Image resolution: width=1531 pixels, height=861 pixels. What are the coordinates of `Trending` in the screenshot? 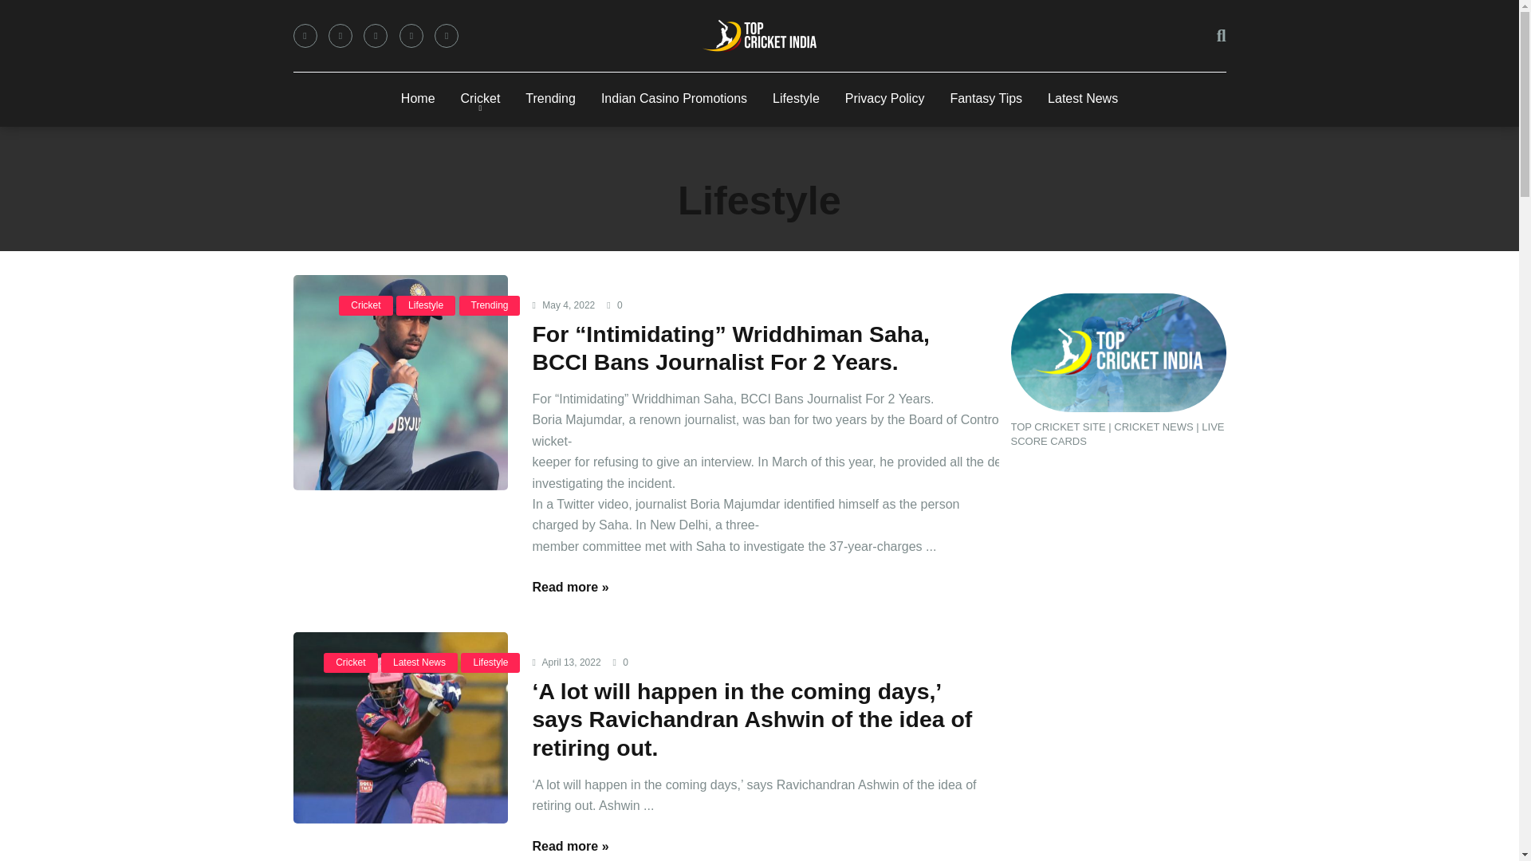 It's located at (550, 99).